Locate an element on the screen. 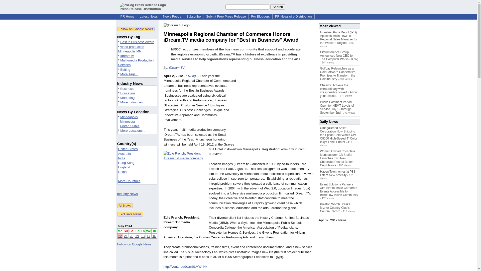 This screenshot has height=271, width=481. Press Release Distribution is located at coordinates (143, 7).